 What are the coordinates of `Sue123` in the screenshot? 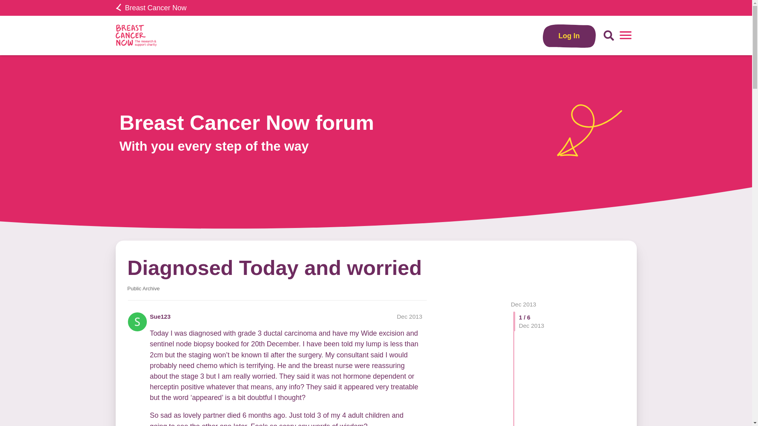 It's located at (160, 316).